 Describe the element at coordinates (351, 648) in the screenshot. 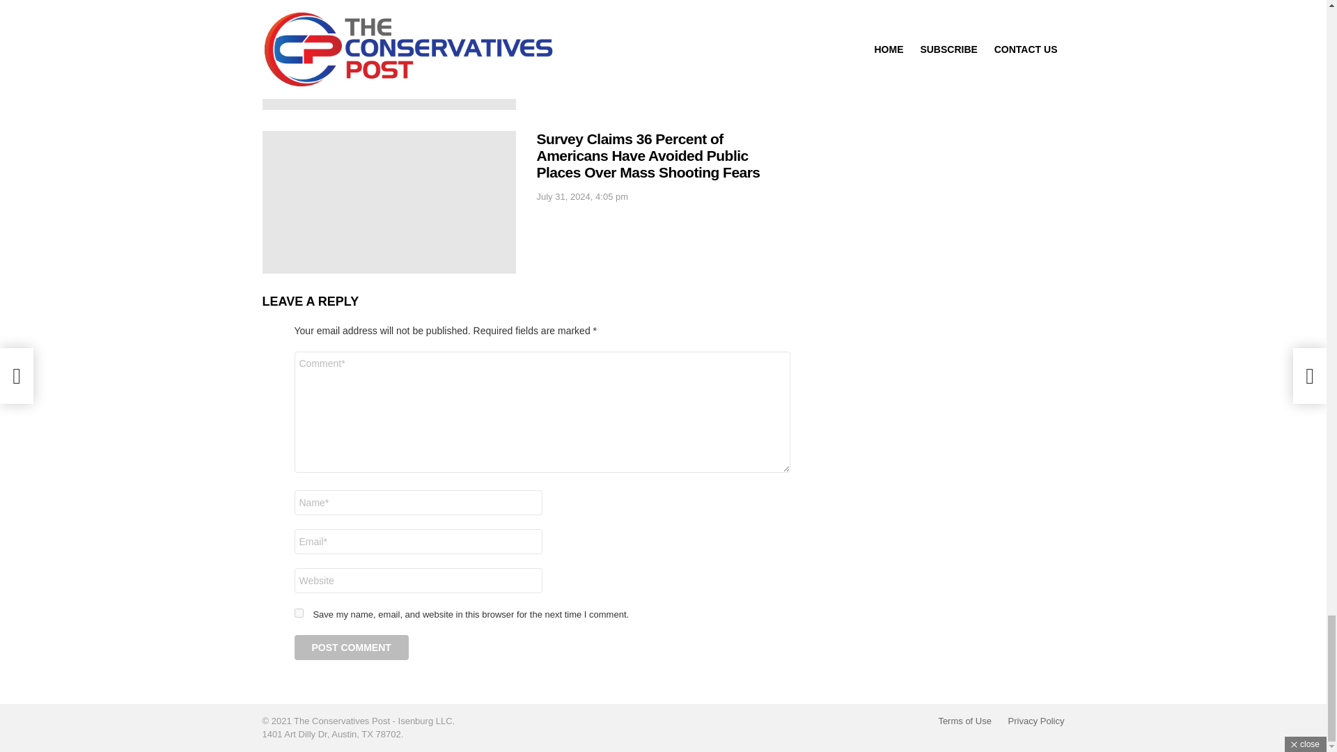

I see `Post Comment` at that location.